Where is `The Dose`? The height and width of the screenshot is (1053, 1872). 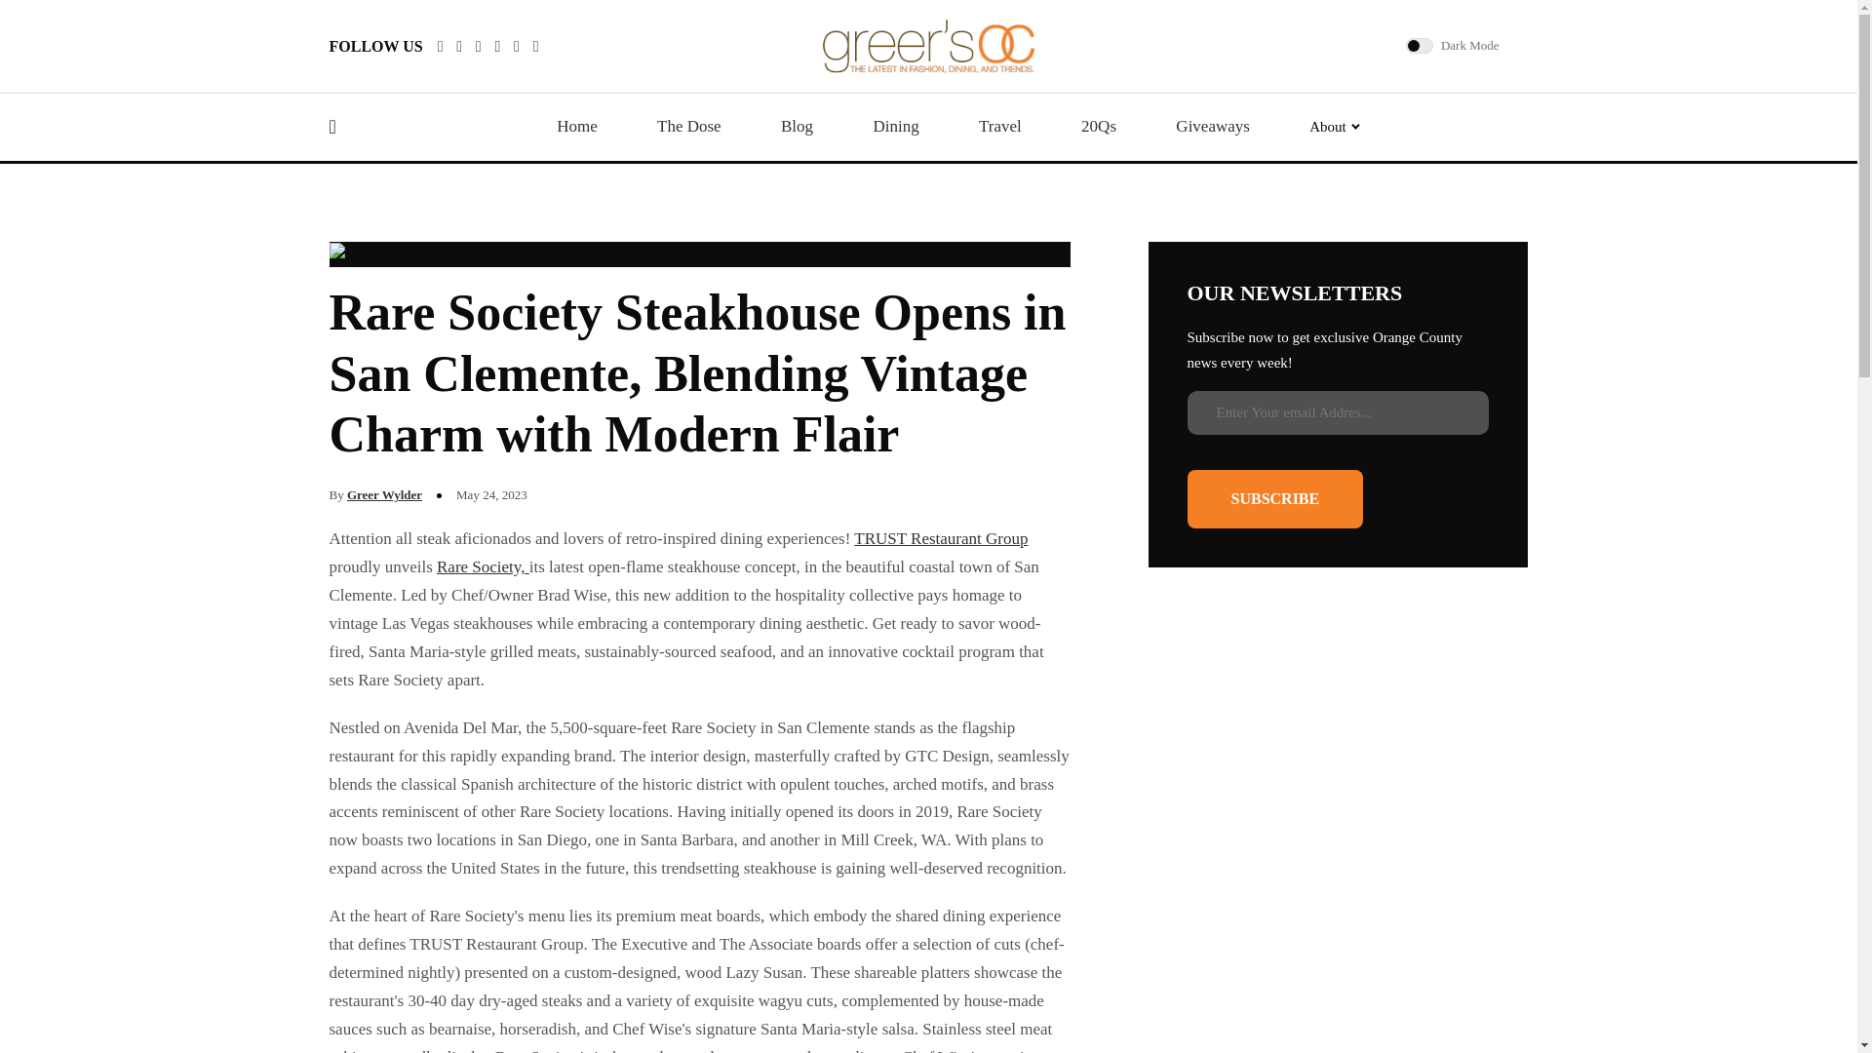 The Dose is located at coordinates (688, 127).